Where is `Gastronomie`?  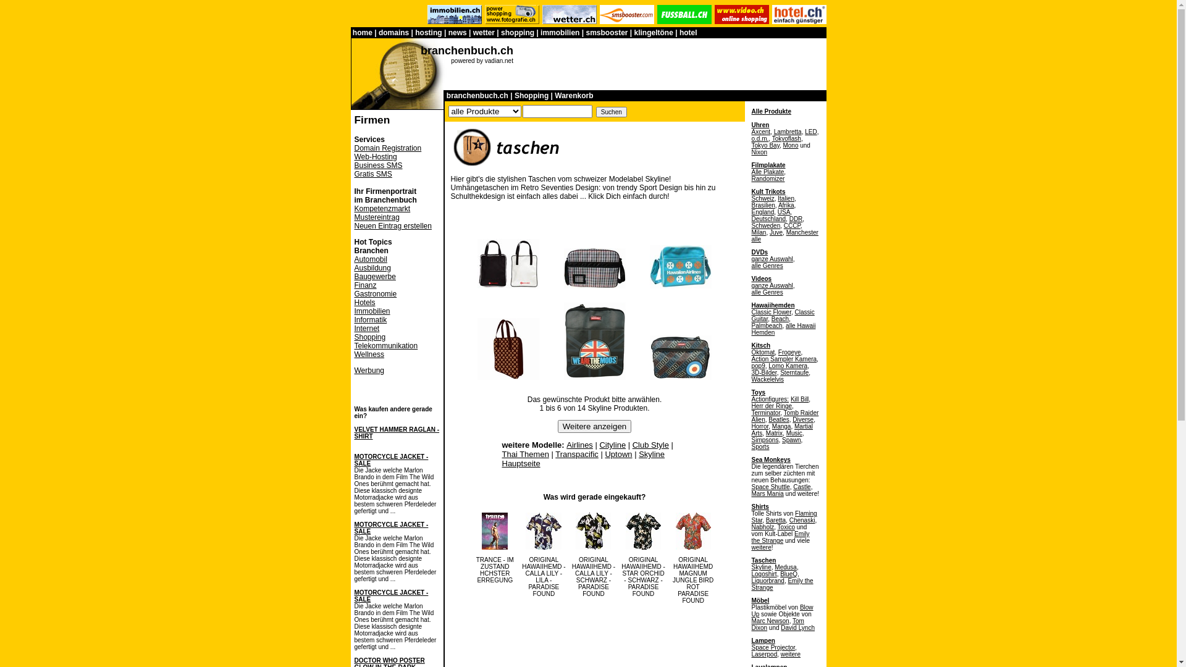 Gastronomie is located at coordinates (376, 294).